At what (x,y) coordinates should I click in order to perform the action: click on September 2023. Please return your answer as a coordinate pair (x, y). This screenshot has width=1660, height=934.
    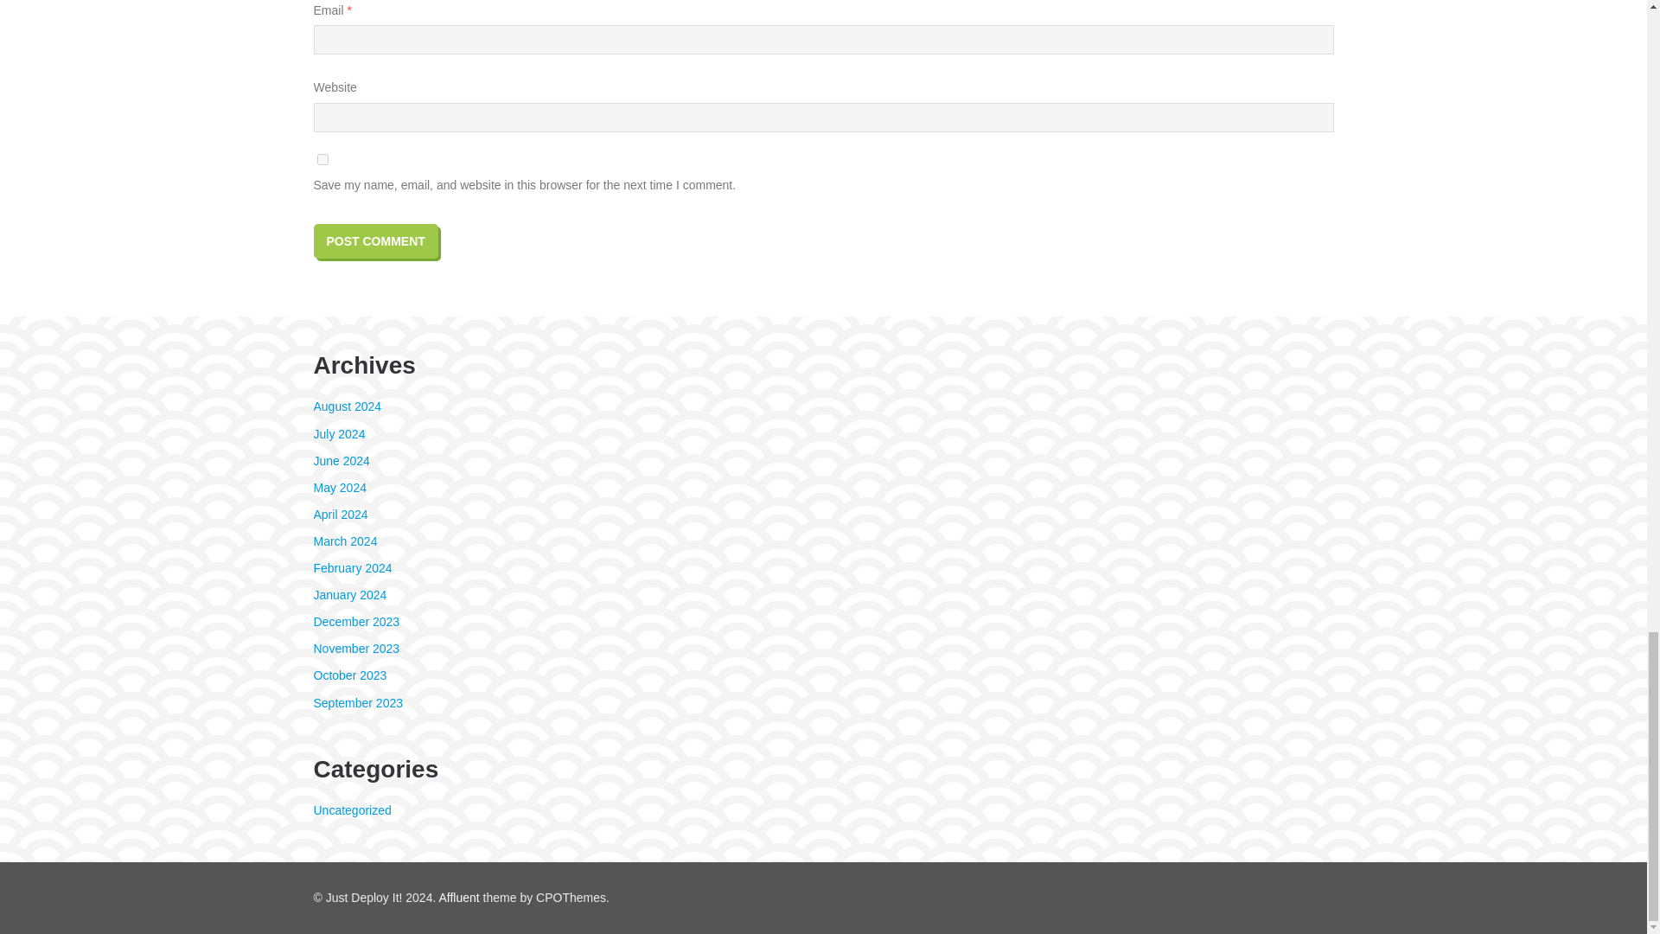
    Looking at the image, I should click on (358, 702).